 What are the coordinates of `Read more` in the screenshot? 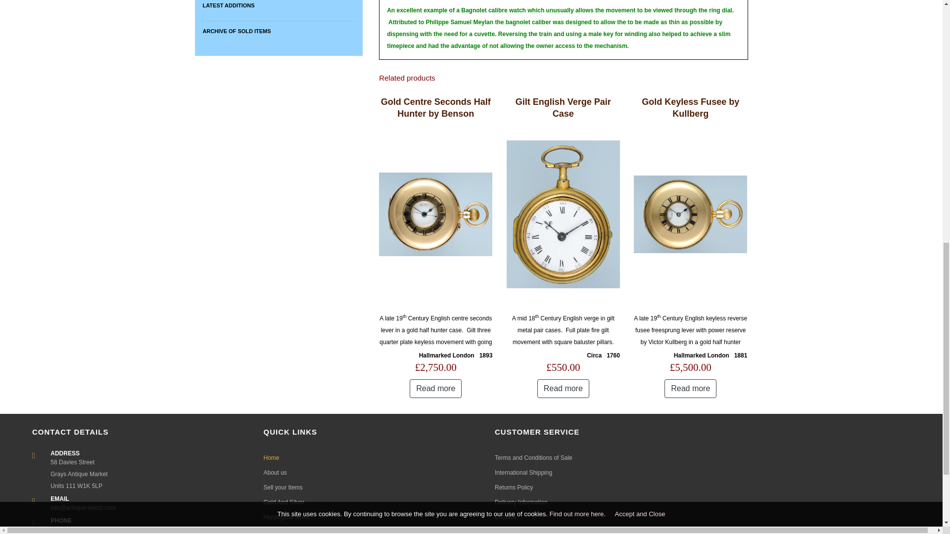 It's located at (435, 388).